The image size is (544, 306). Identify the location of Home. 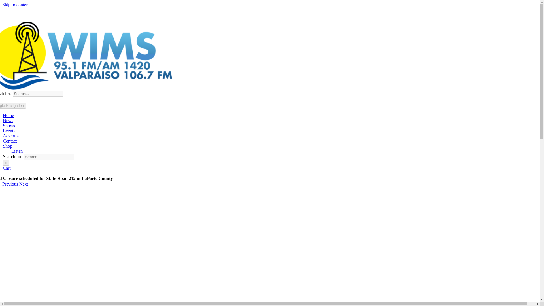
(8, 115).